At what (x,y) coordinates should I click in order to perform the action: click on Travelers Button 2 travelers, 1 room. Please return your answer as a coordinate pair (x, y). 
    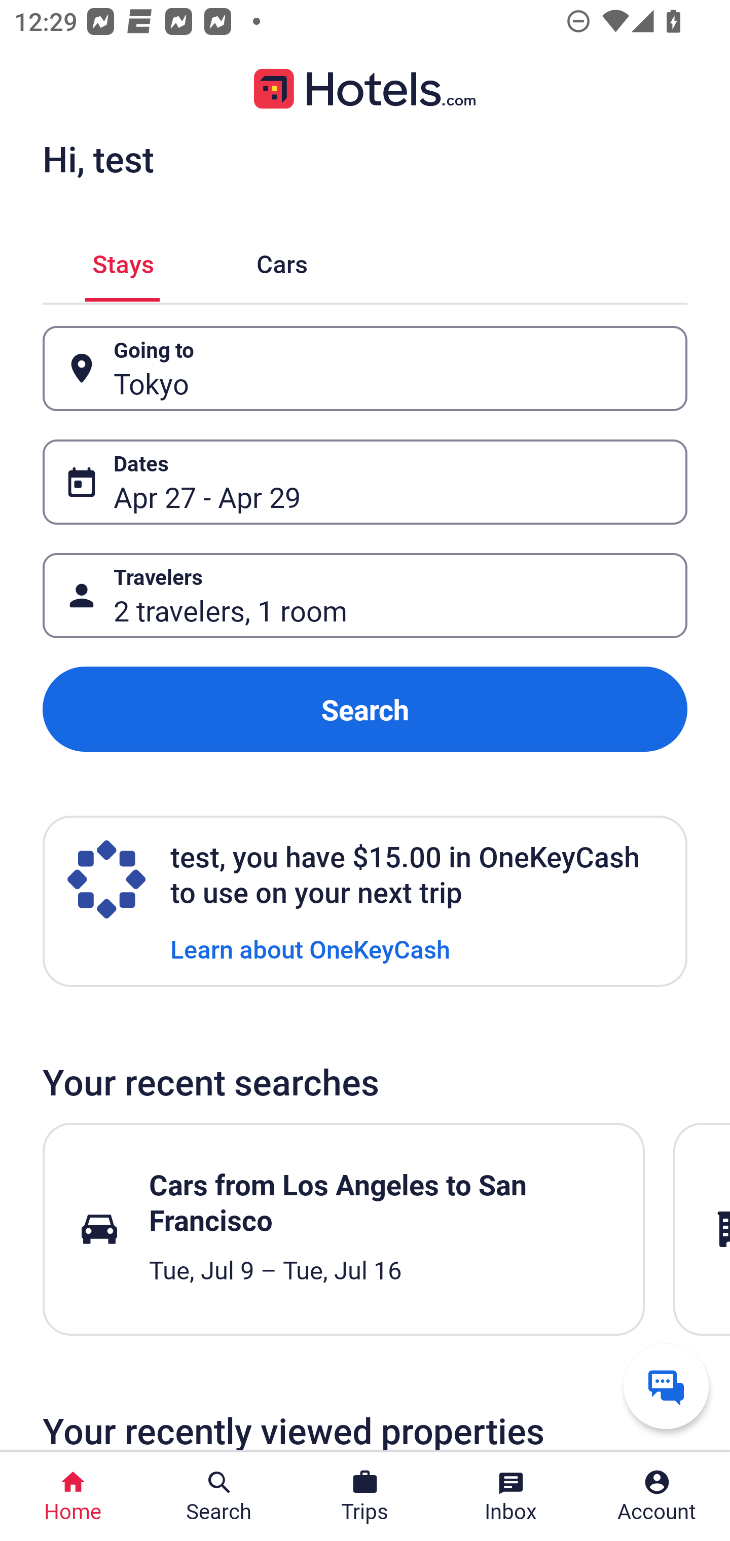
    Looking at the image, I should click on (365, 595).